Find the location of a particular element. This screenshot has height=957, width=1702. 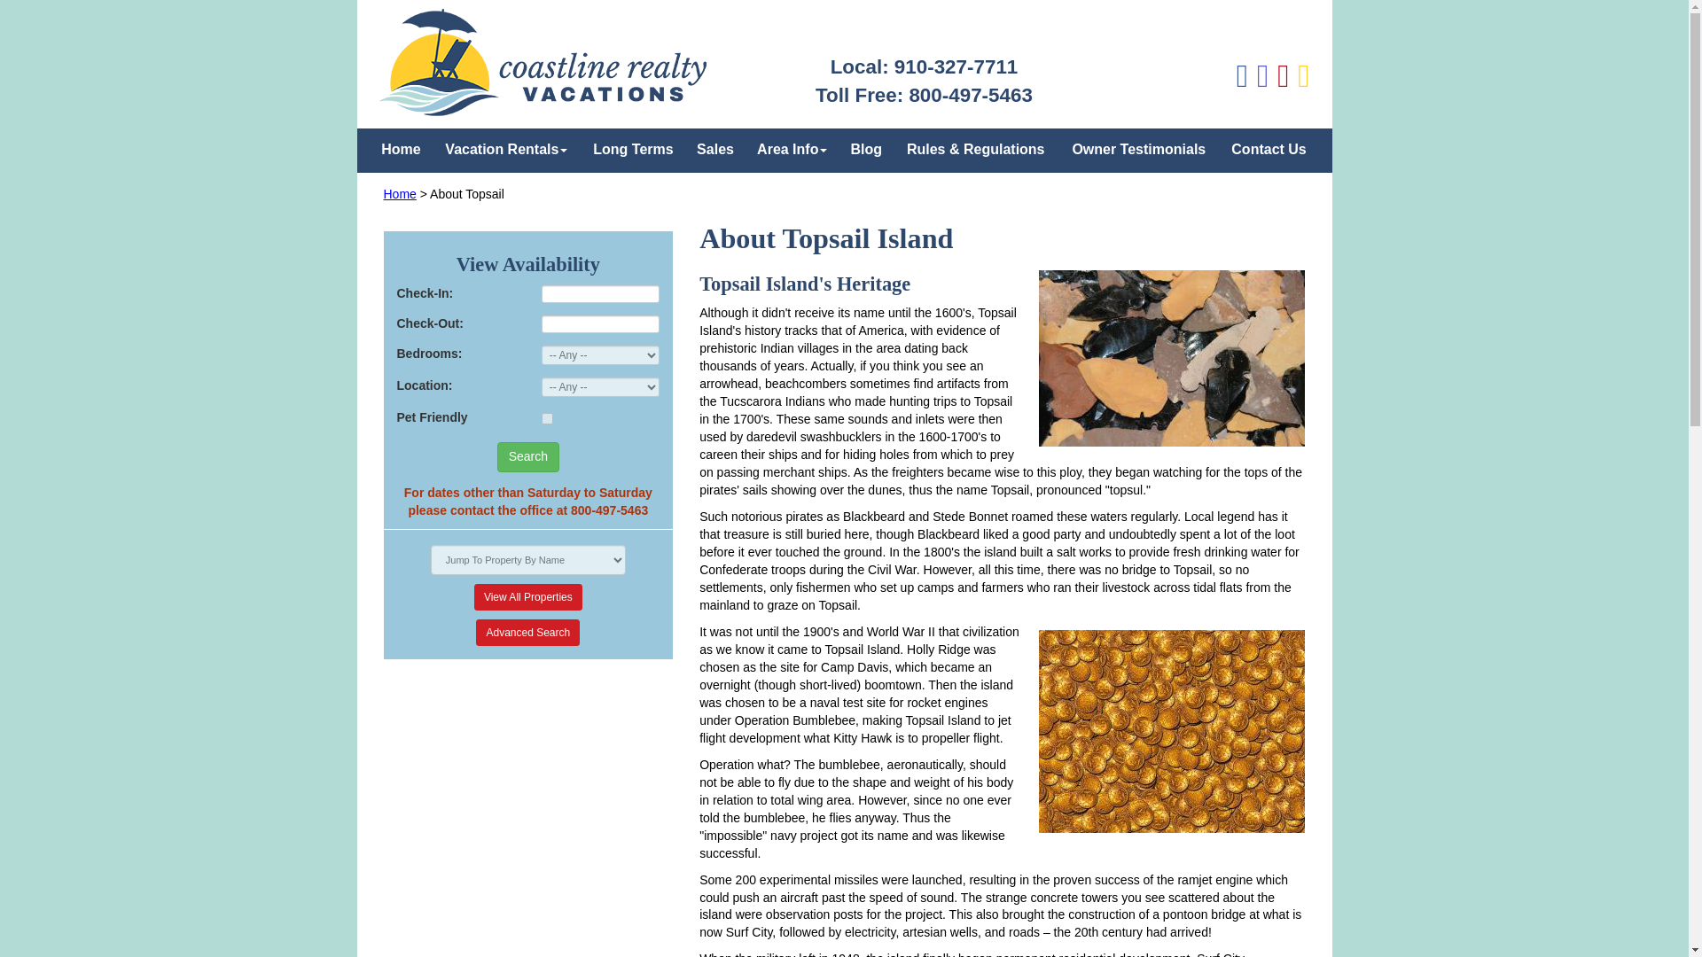

1 is located at coordinates (547, 418).